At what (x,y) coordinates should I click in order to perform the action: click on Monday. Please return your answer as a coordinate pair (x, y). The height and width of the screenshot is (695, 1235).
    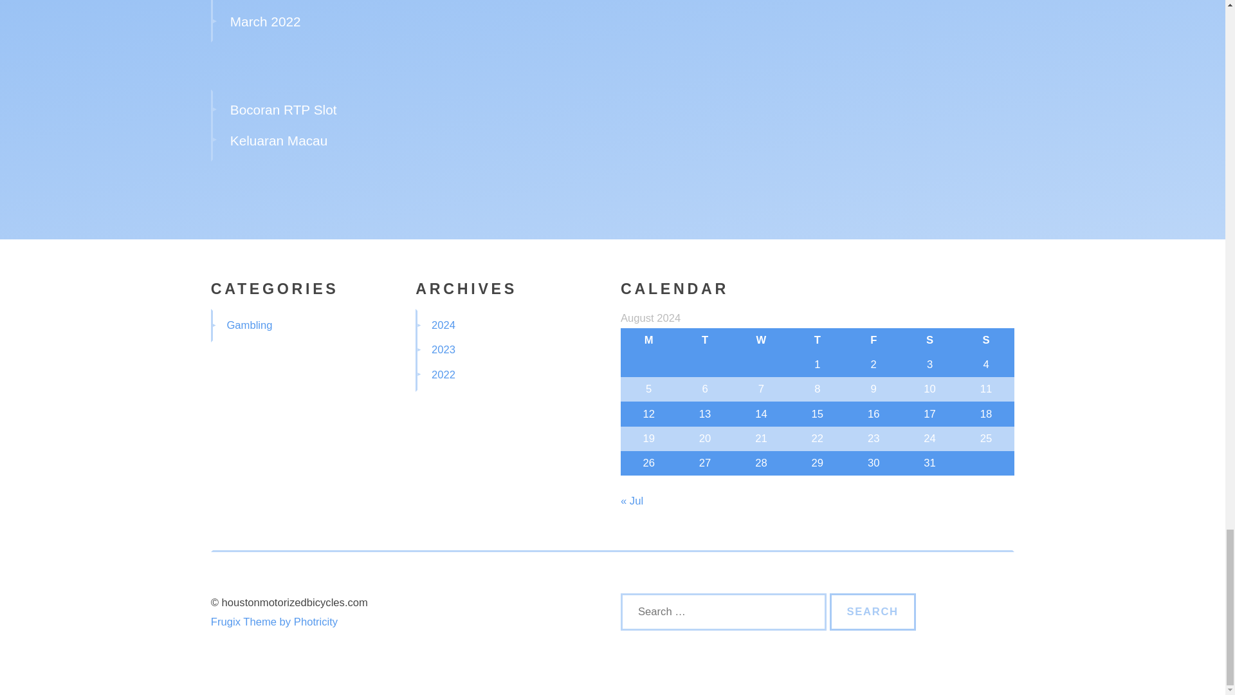
    Looking at the image, I should click on (648, 340).